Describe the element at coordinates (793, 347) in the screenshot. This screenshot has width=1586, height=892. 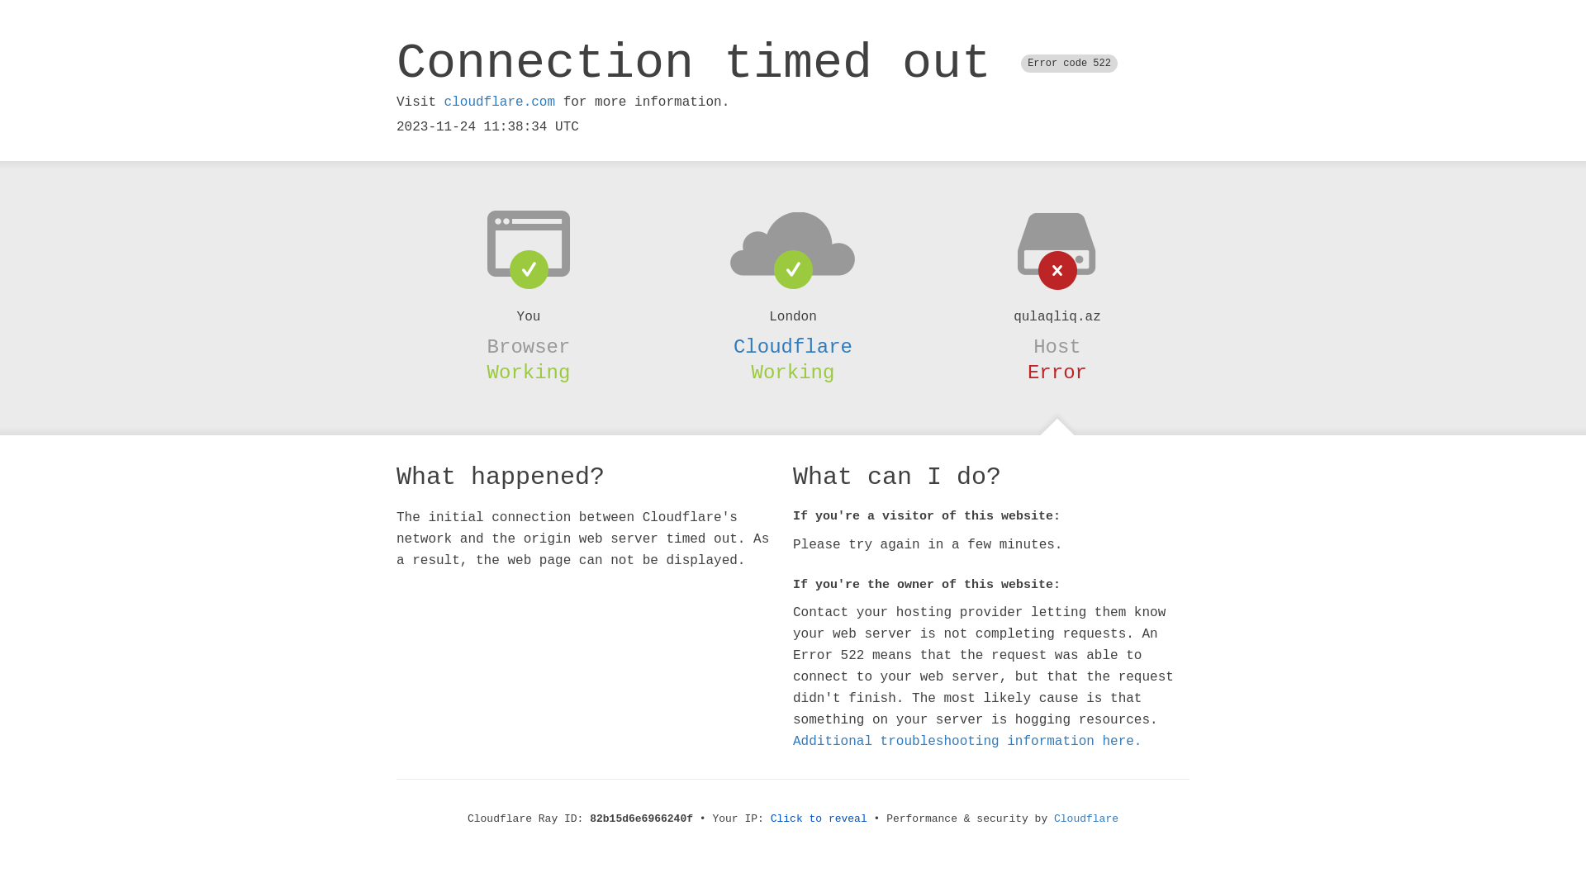
I see `Cloudflare` at that location.